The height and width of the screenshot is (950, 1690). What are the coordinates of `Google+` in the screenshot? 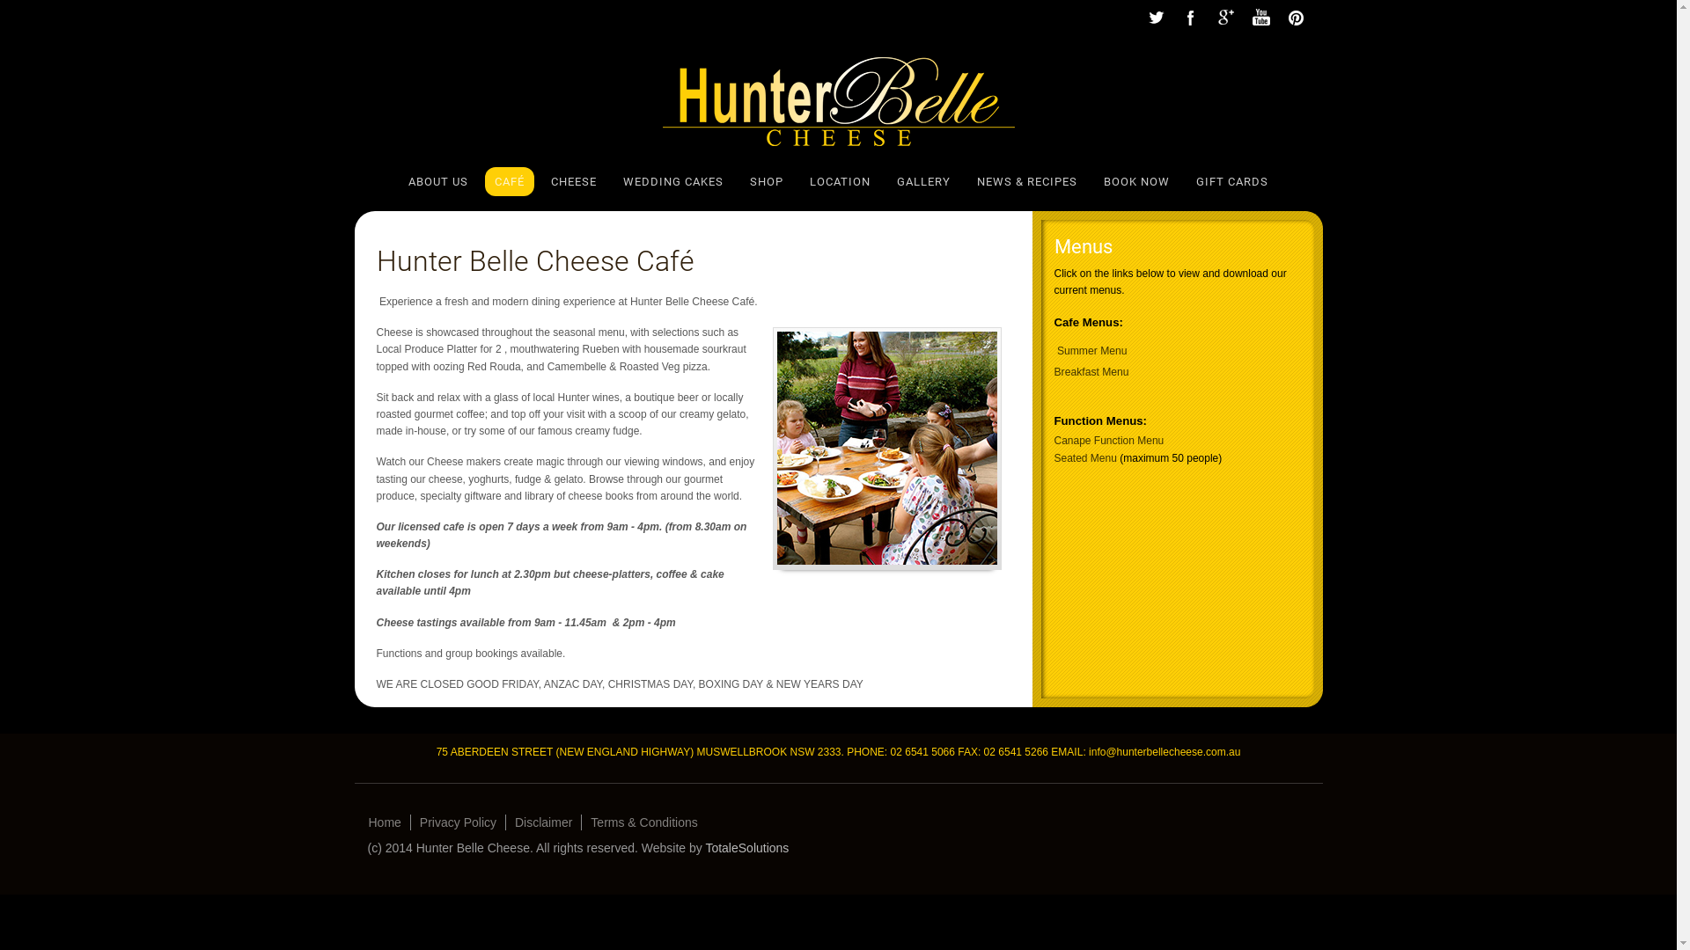 It's located at (1225, 18).